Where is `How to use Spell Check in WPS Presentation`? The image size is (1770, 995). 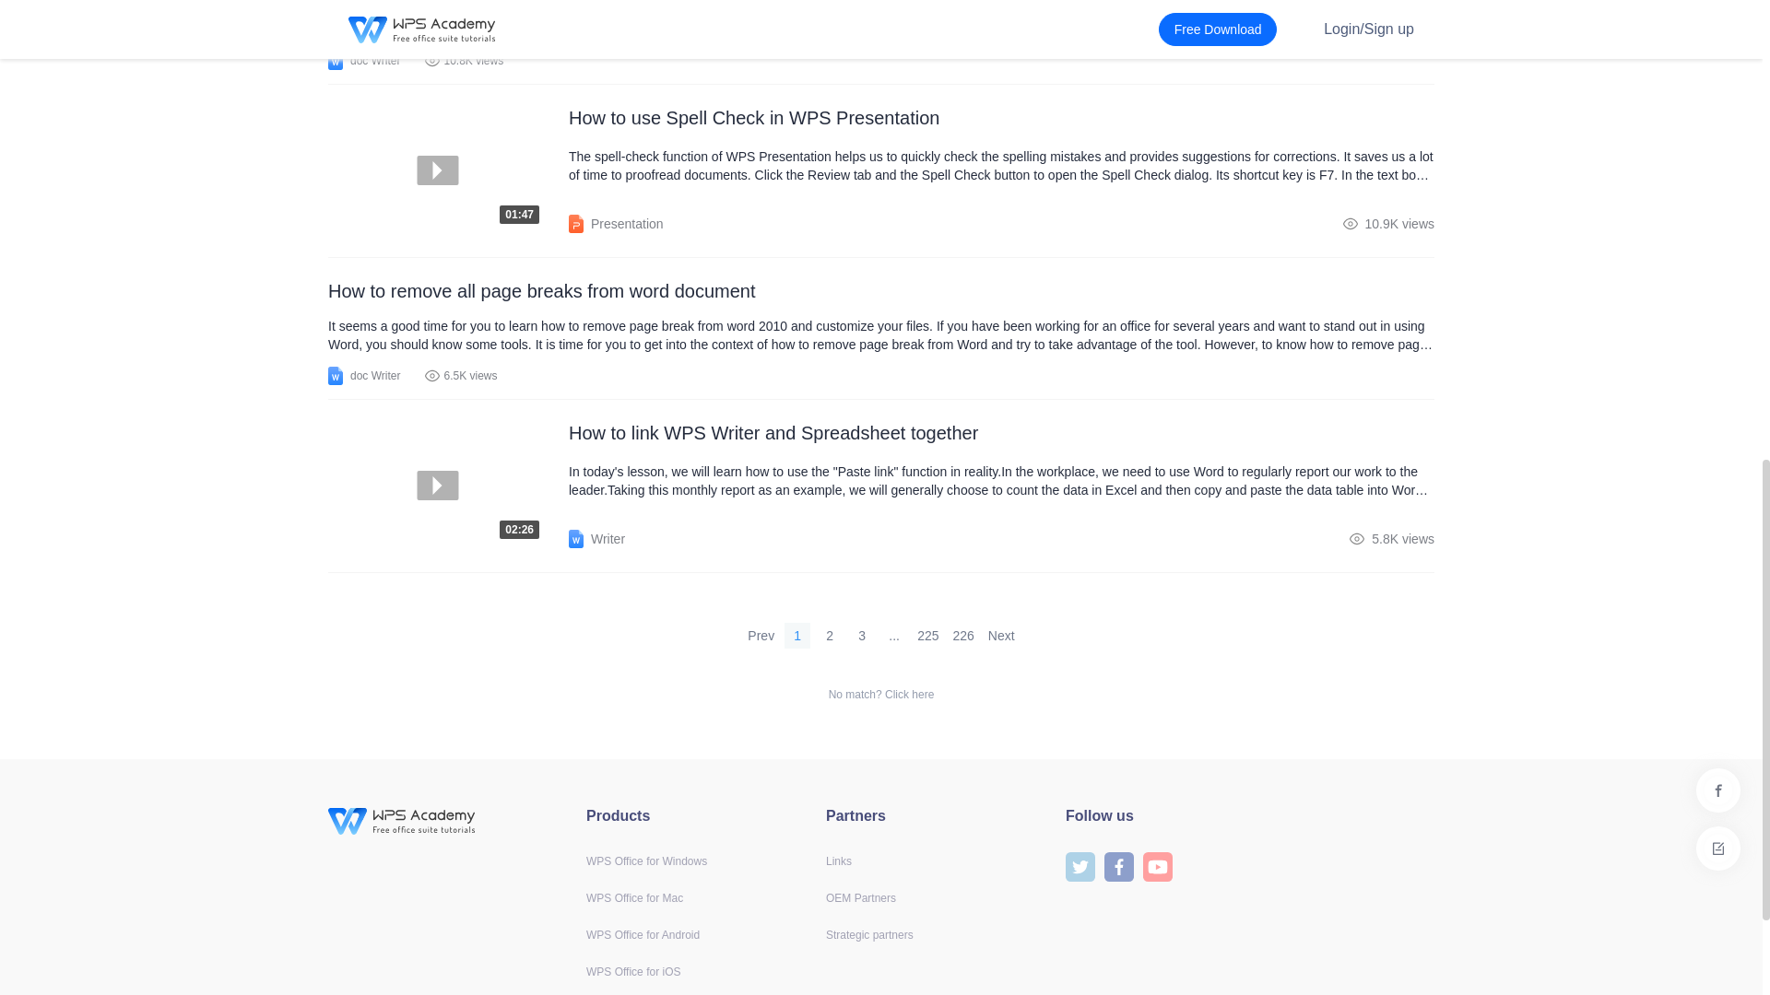 How to use Spell Check in WPS Presentation is located at coordinates (1001, 118).